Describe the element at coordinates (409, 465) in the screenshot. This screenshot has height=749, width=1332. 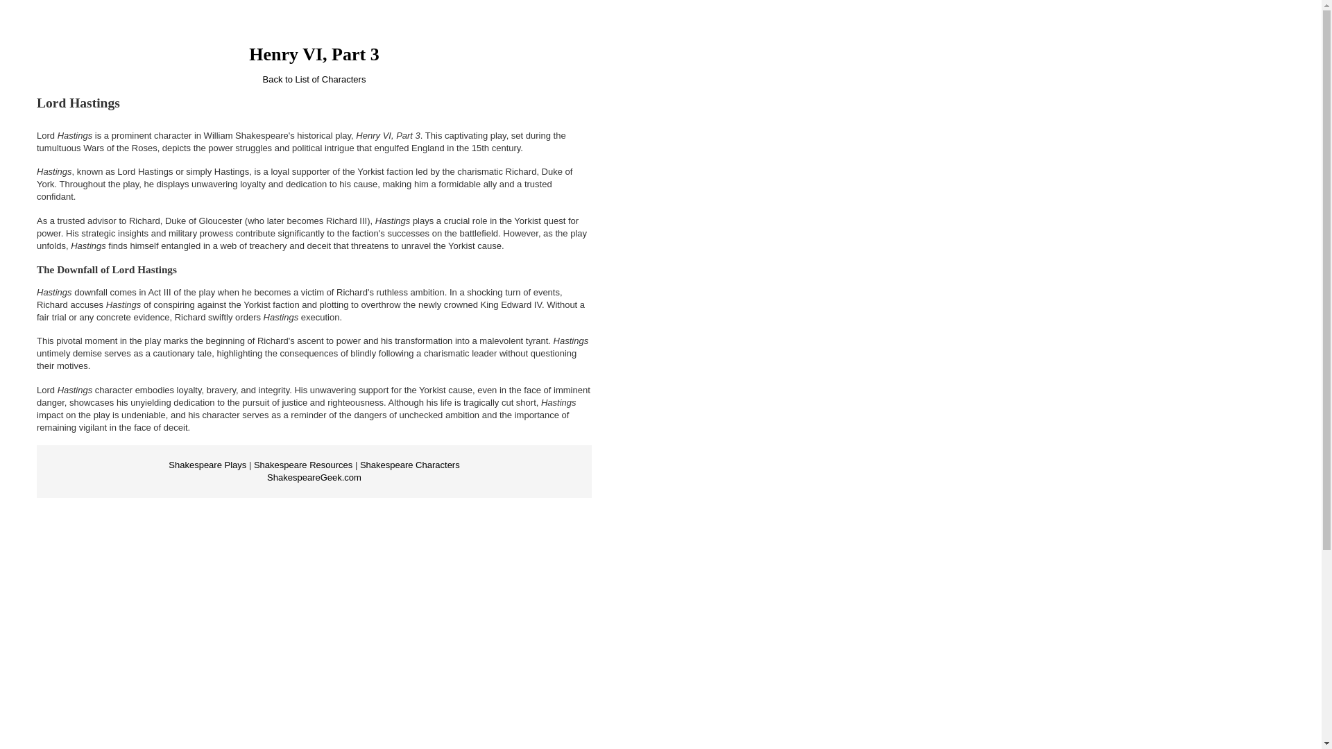
I see `Shakespeare Characters` at that location.